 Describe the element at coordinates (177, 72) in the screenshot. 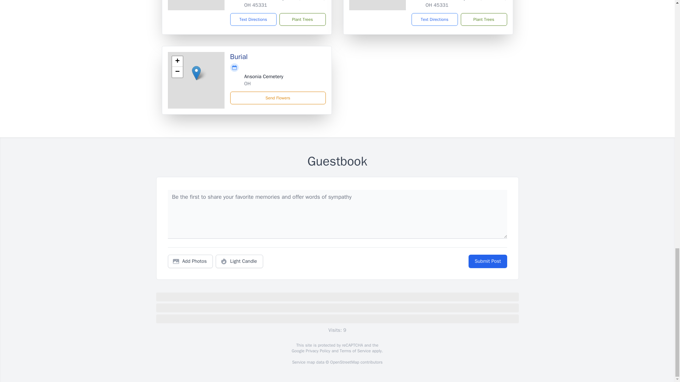

I see `Zoom out` at that location.